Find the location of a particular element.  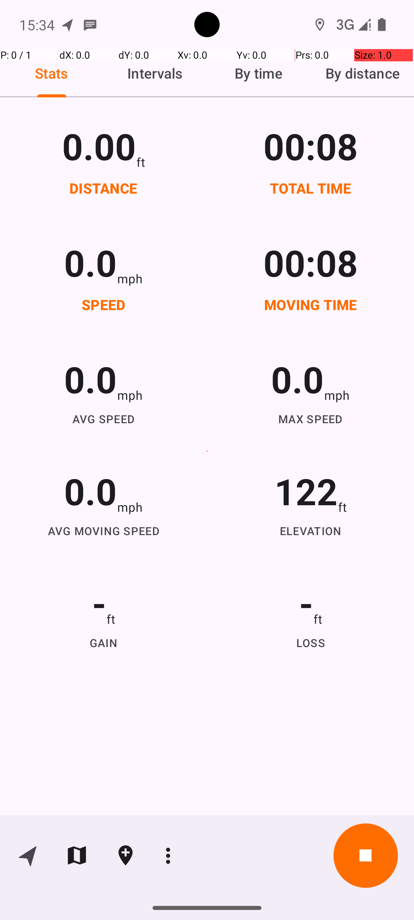

00:09 is located at coordinates (310, 146).